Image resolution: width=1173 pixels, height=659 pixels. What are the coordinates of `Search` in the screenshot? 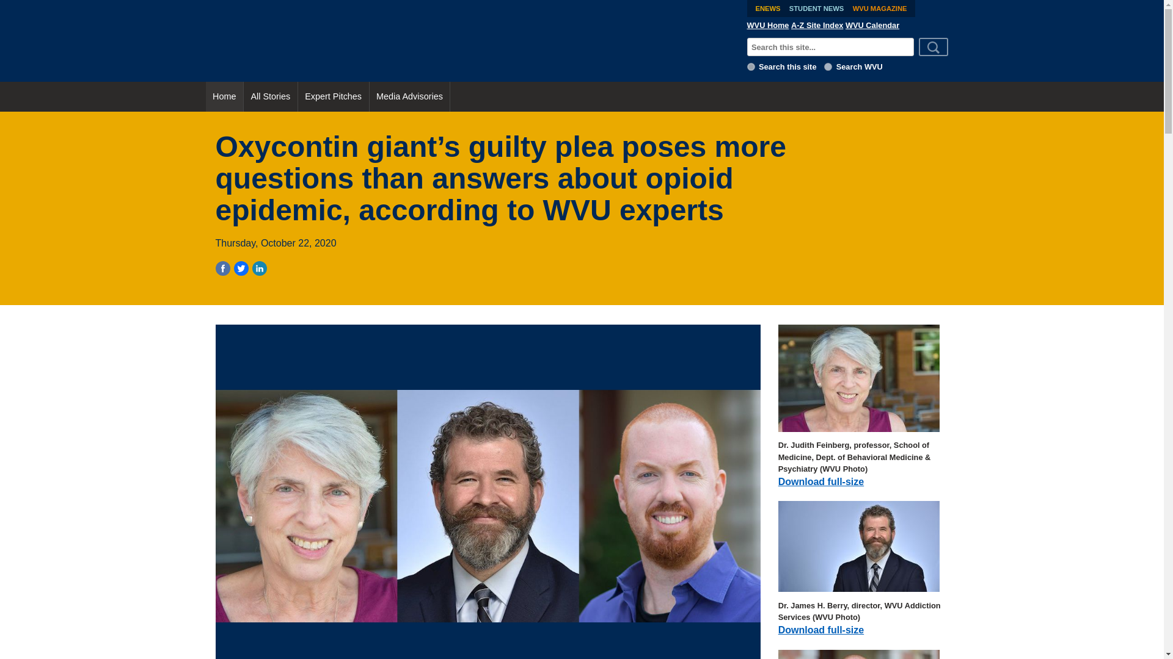 It's located at (934, 46).